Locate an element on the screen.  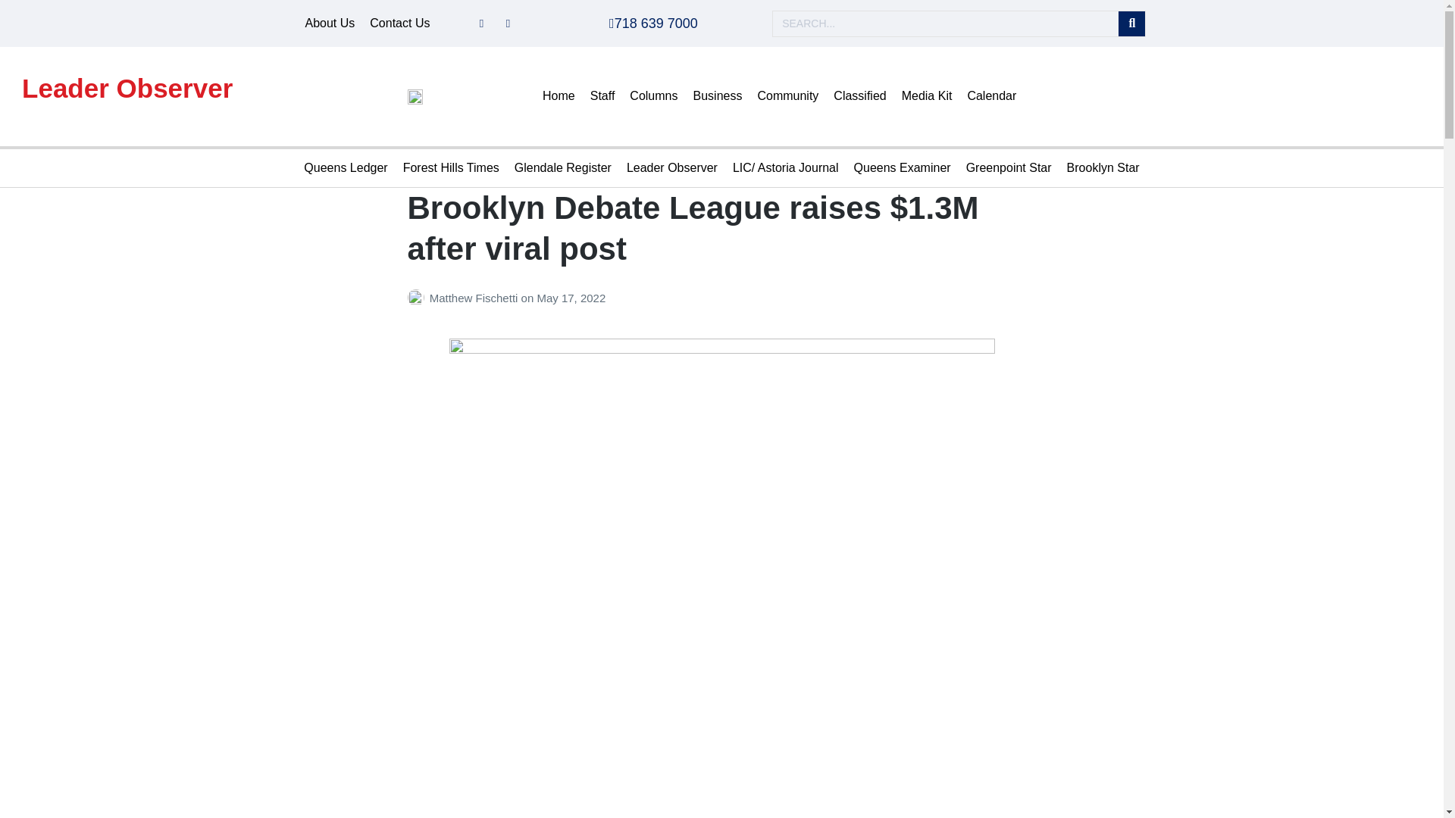
Posts by Matthew Fischetti is located at coordinates (418, 297).